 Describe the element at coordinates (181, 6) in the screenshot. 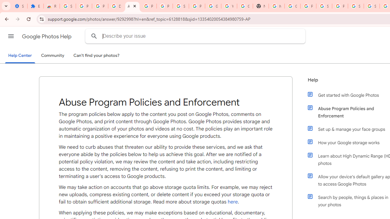

I see `Sign in - Google Accounts` at that location.